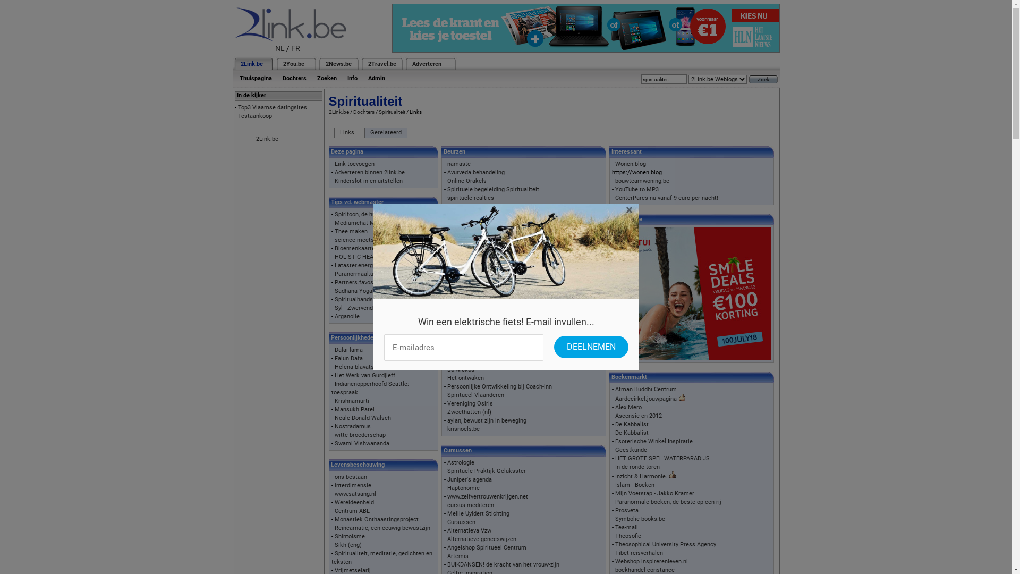 The image size is (1020, 574). I want to click on Ascensie en 2012, so click(639, 416).